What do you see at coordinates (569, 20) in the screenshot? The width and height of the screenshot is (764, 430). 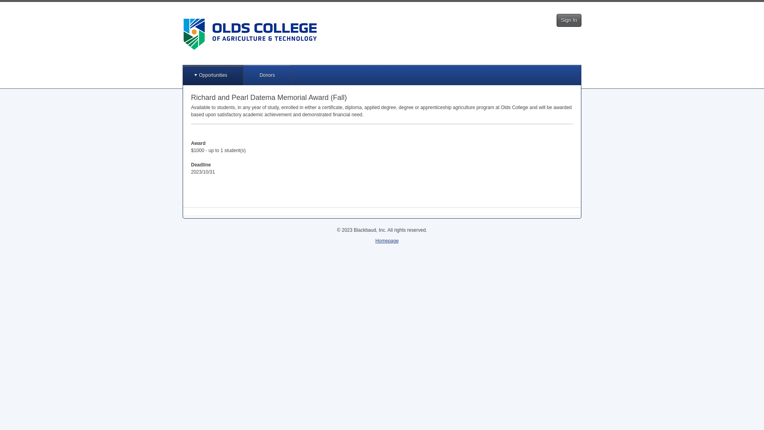 I see `Sign In` at bounding box center [569, 20].